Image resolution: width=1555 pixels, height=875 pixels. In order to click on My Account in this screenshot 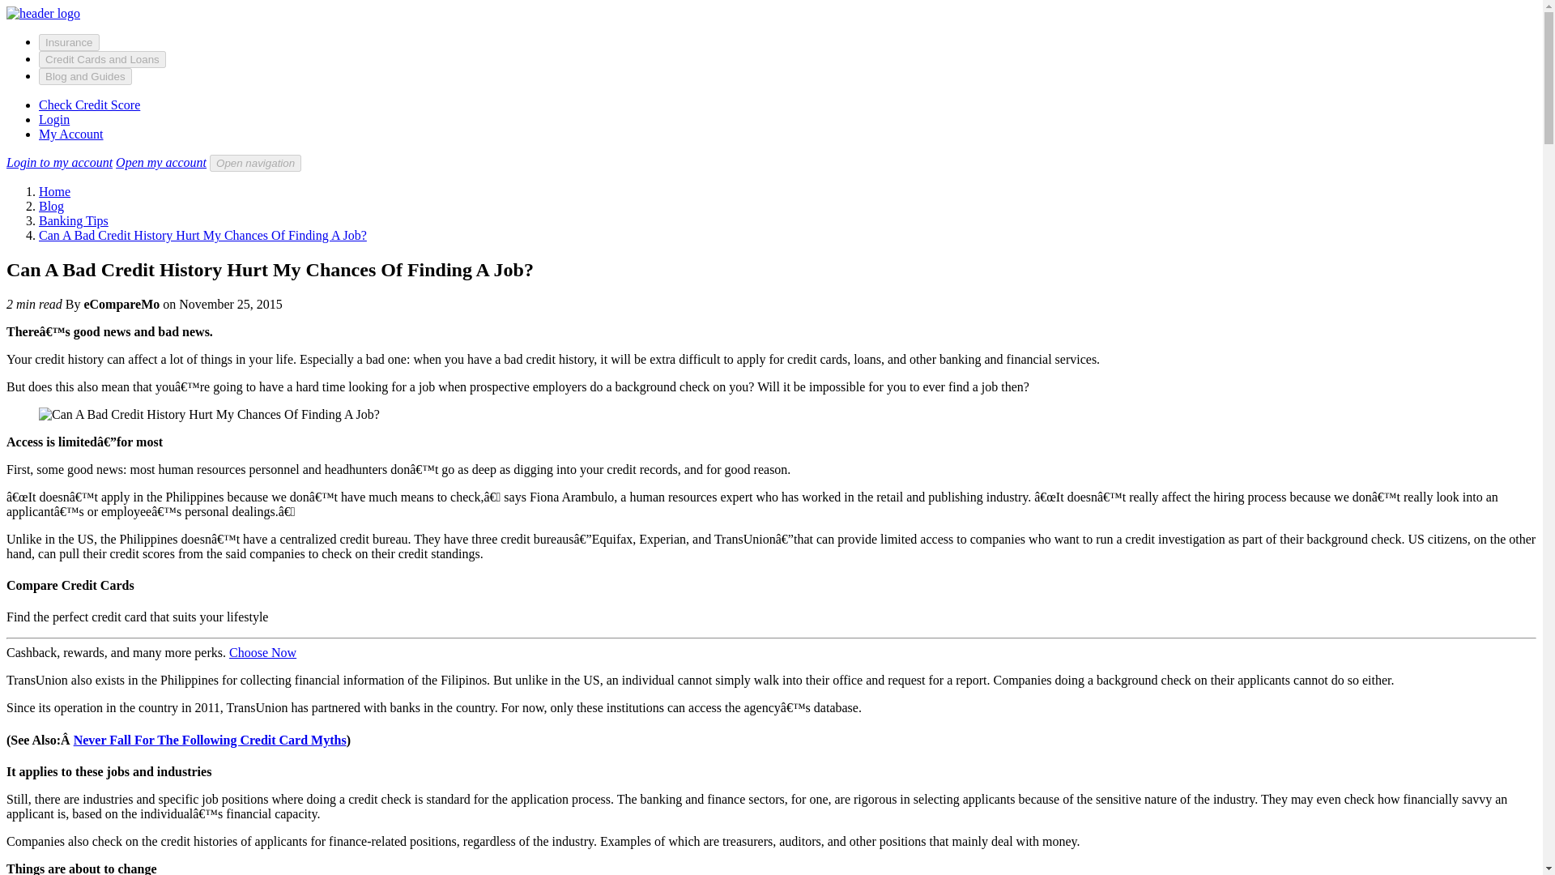, I will do `click(71, 133)`.